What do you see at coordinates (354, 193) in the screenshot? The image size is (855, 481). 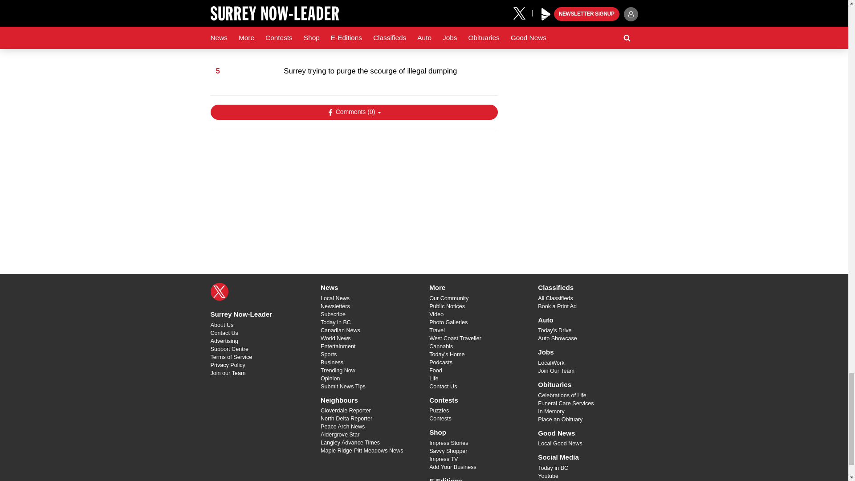 I see `3rd party ad content` at bounding box center [354, 193].